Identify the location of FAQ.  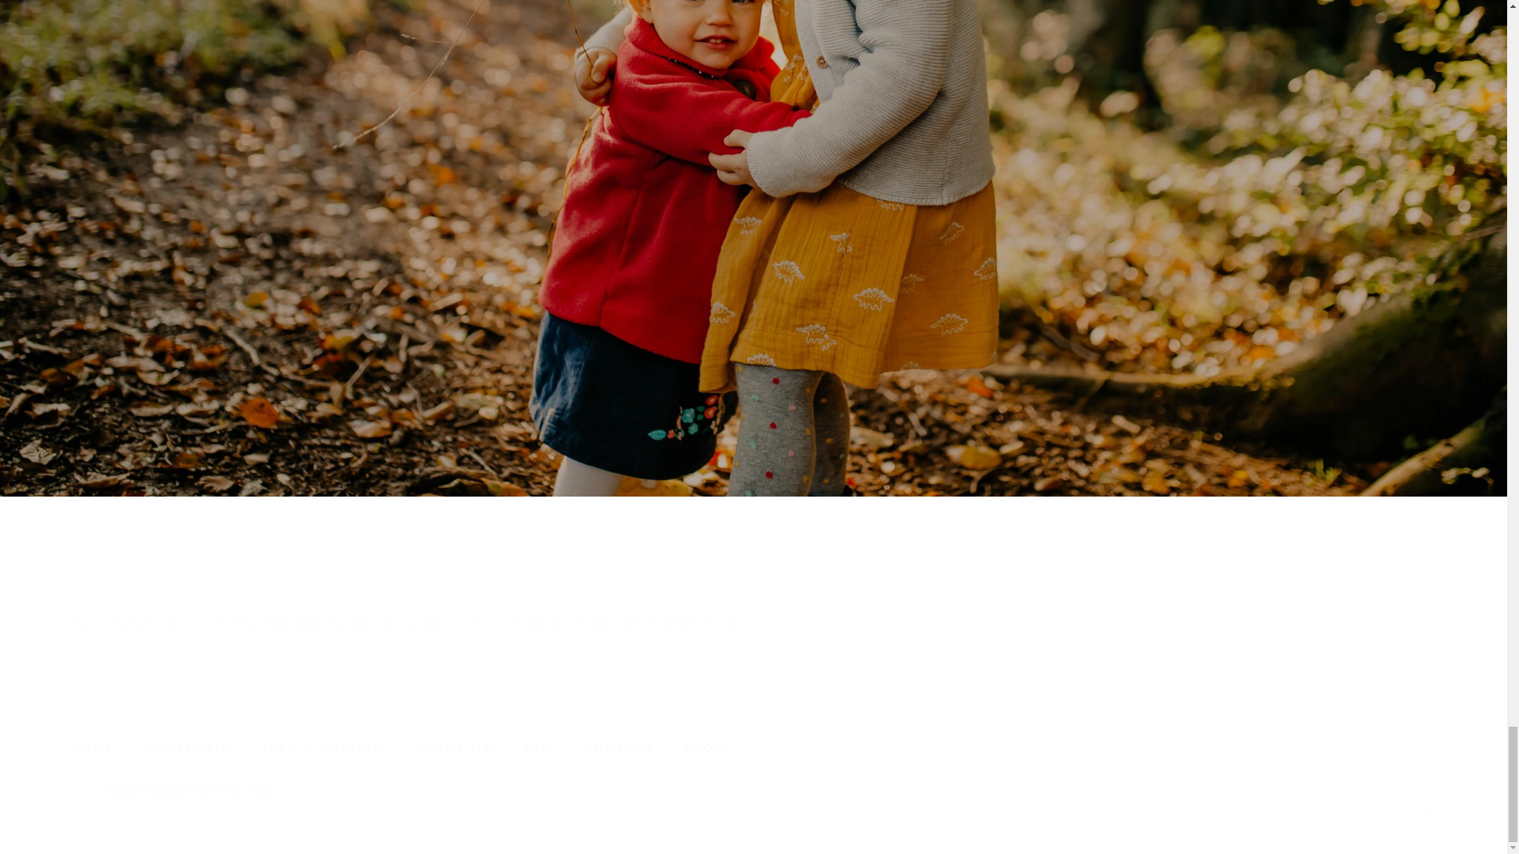
(538, 750).